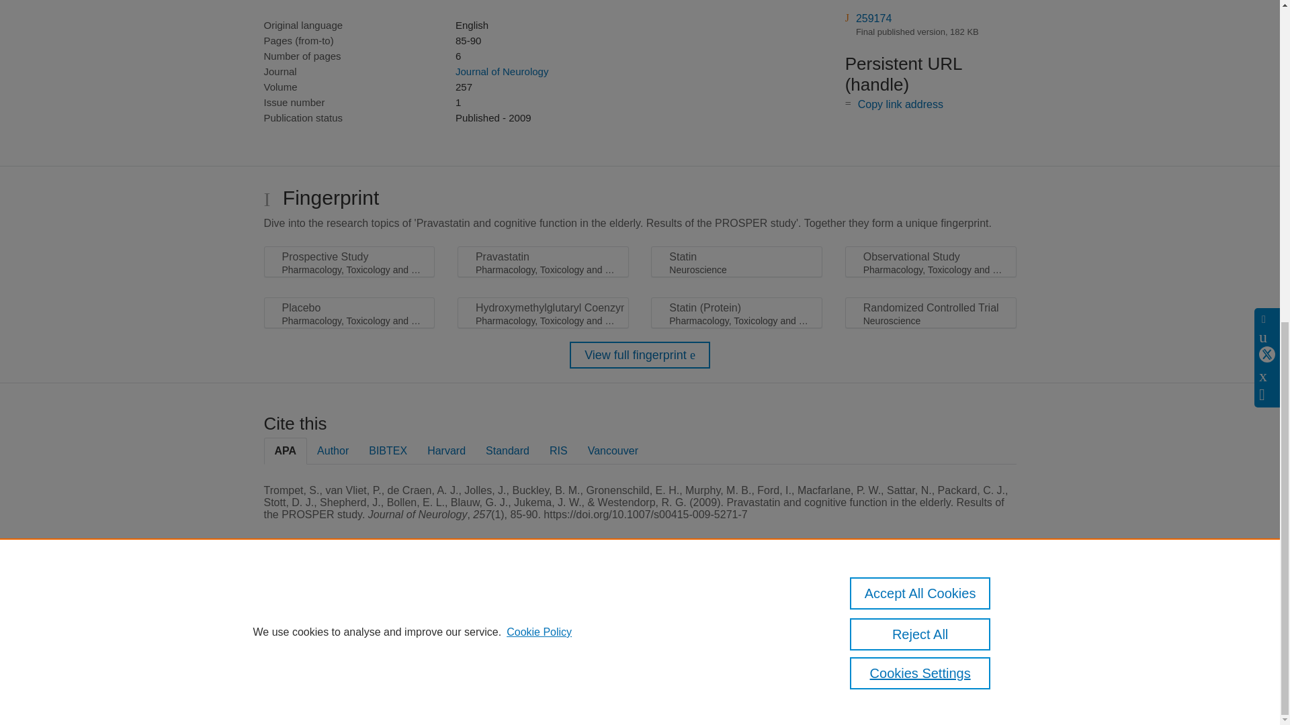 The width and height of the screenshot is (1290, 725). I want to click on Journal of Neurology, so click(501, 71).